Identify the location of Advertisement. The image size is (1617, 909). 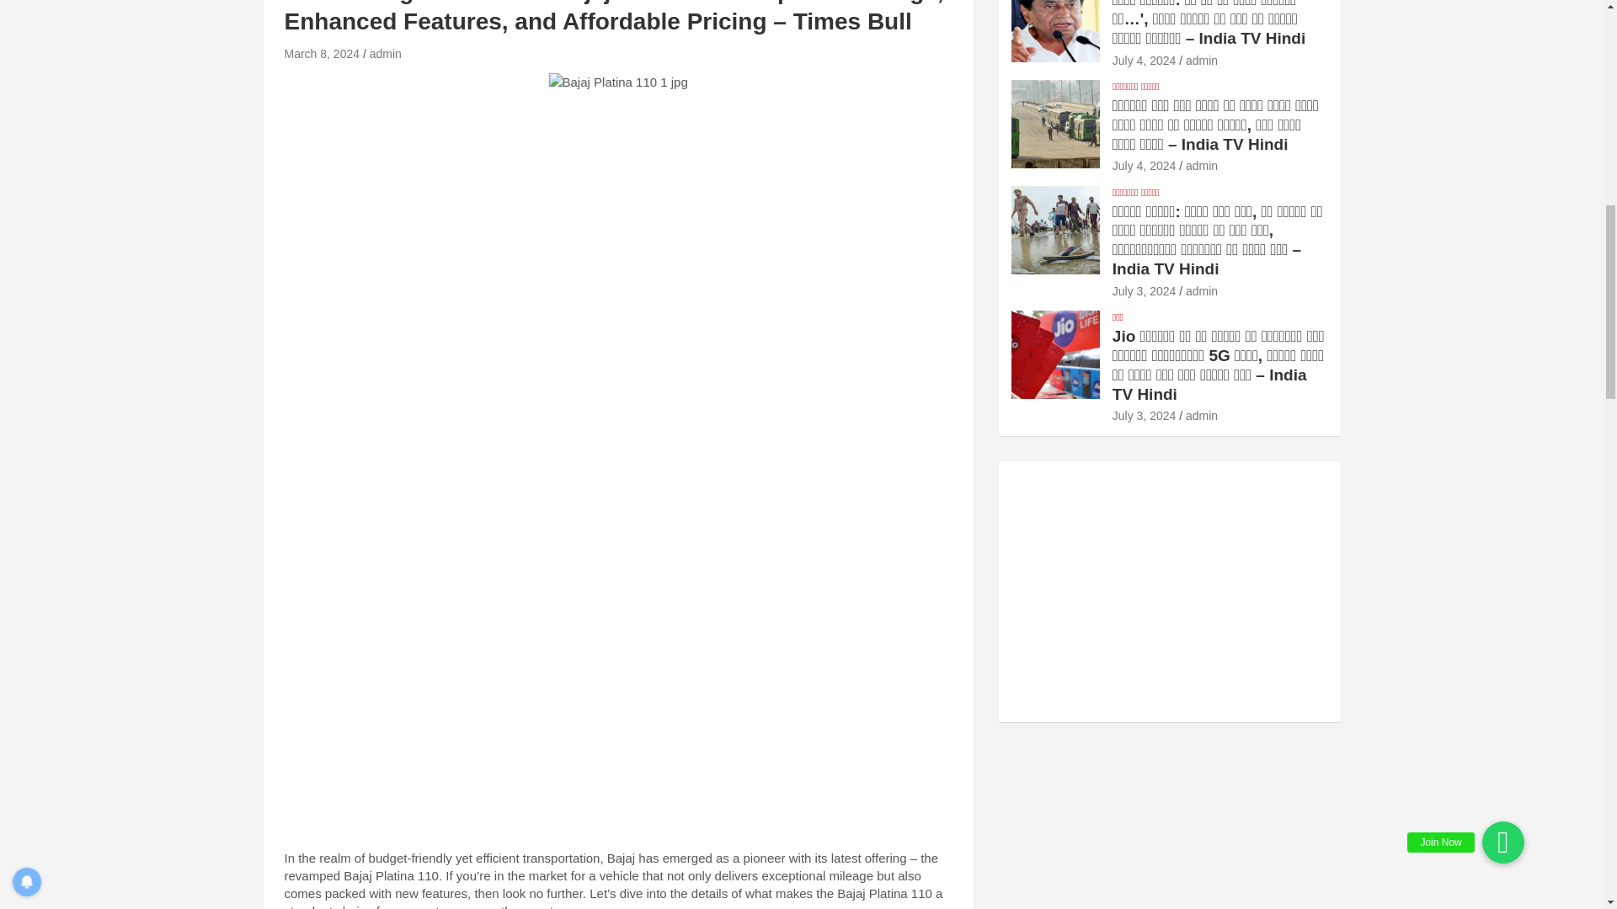
(618, 710).